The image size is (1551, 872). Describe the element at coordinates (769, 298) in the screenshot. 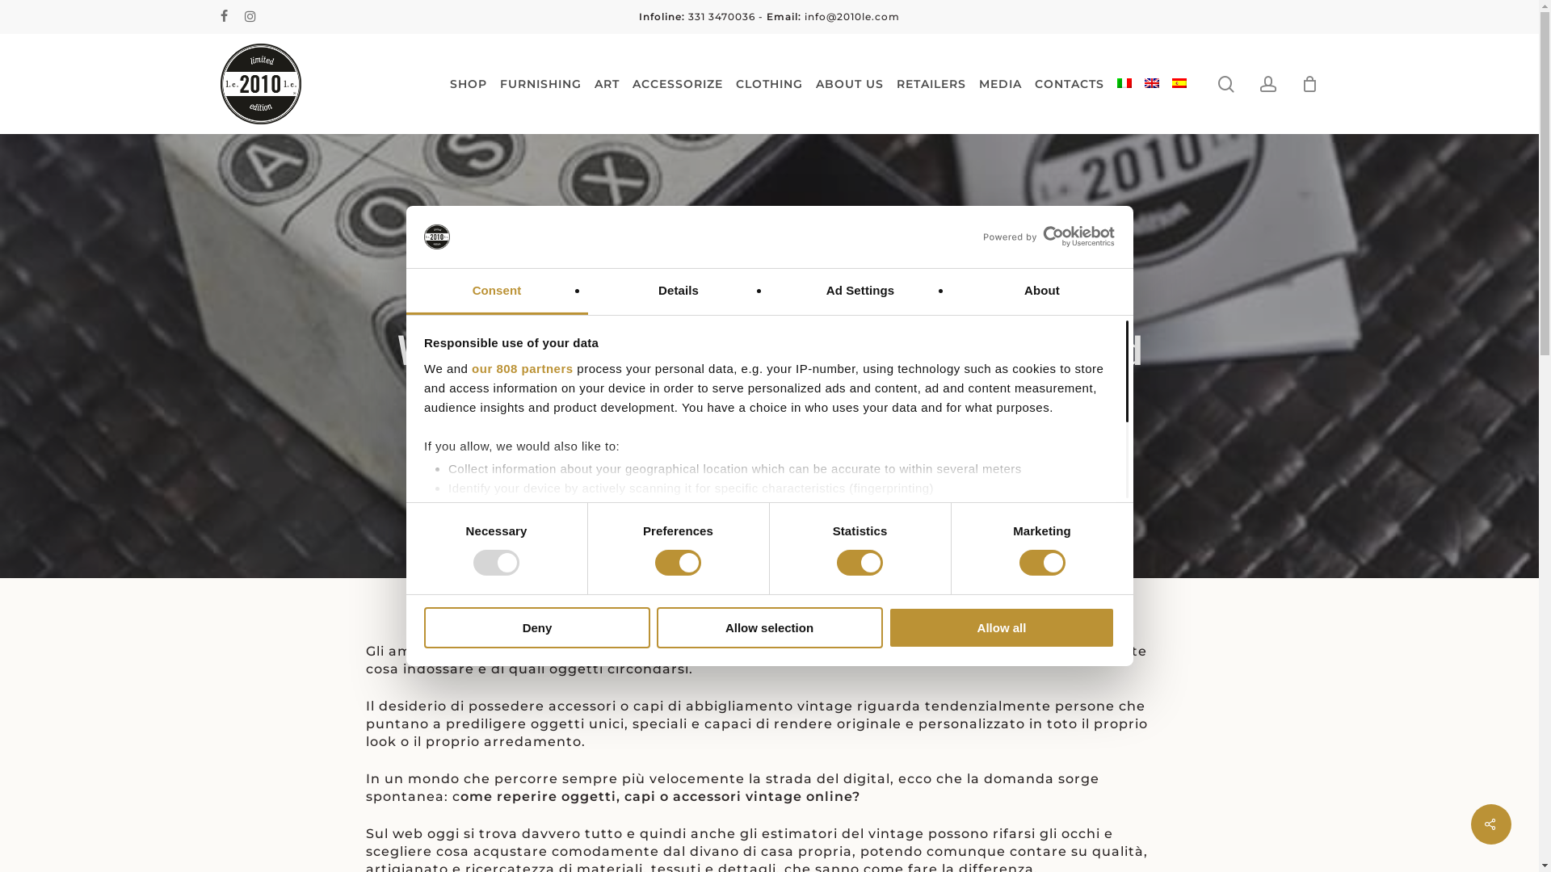

I see `2010 Blog` at that location.